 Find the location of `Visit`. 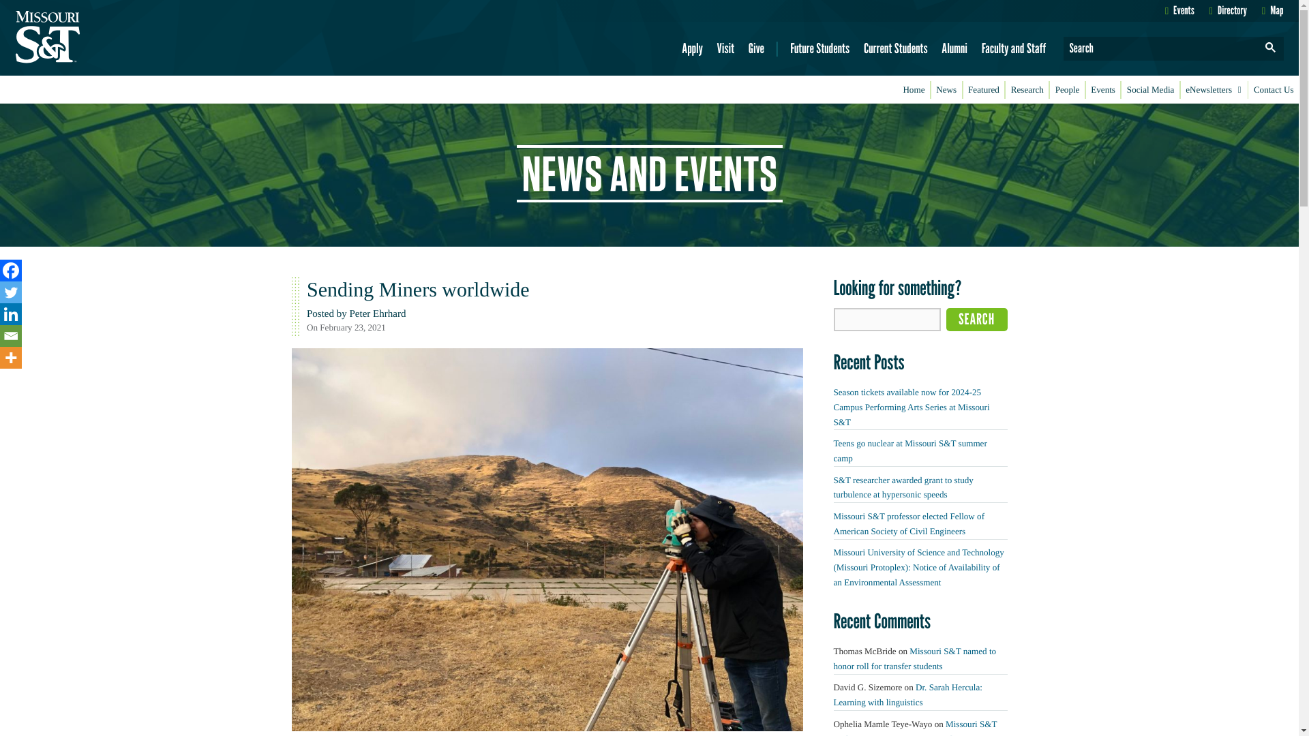

Visit is located at coordinates (725, 48).